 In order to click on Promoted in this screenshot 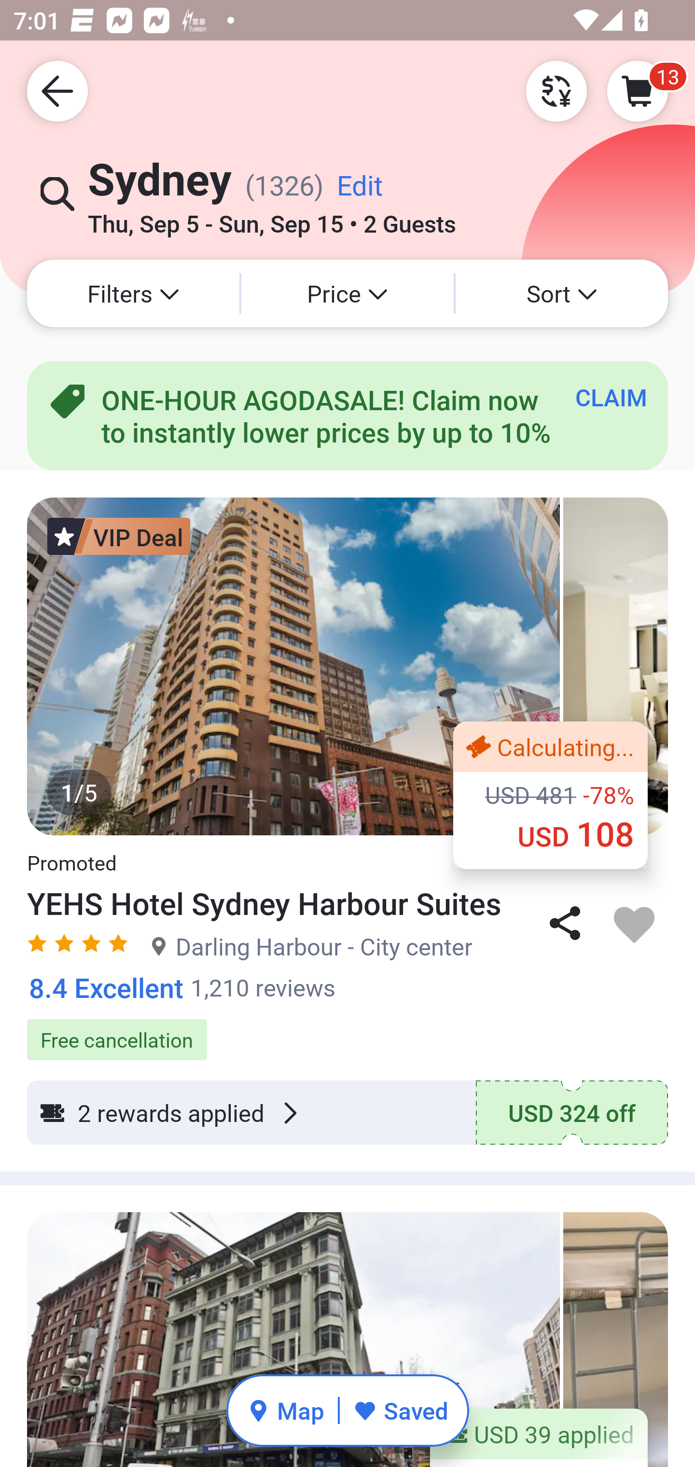, I will do `click(71, 853)`.